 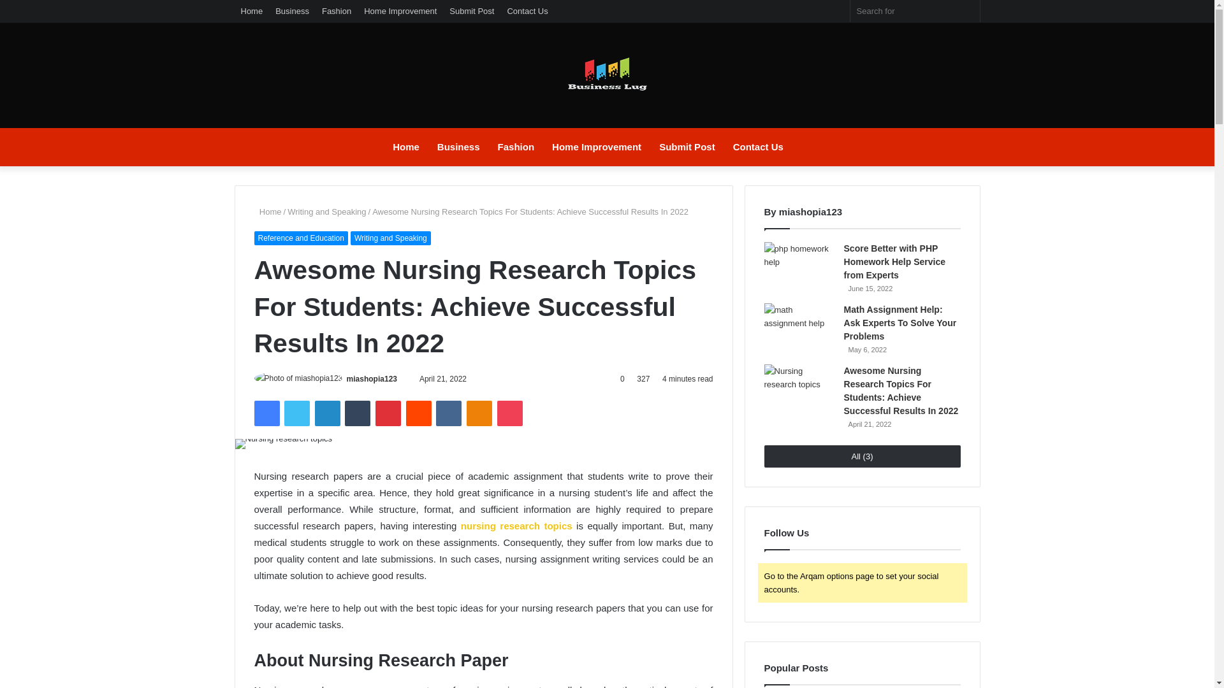 What do you see at coordinates (358, 413) in the screenshot?
I see `Tumblr` at bounding box center [358, 413].